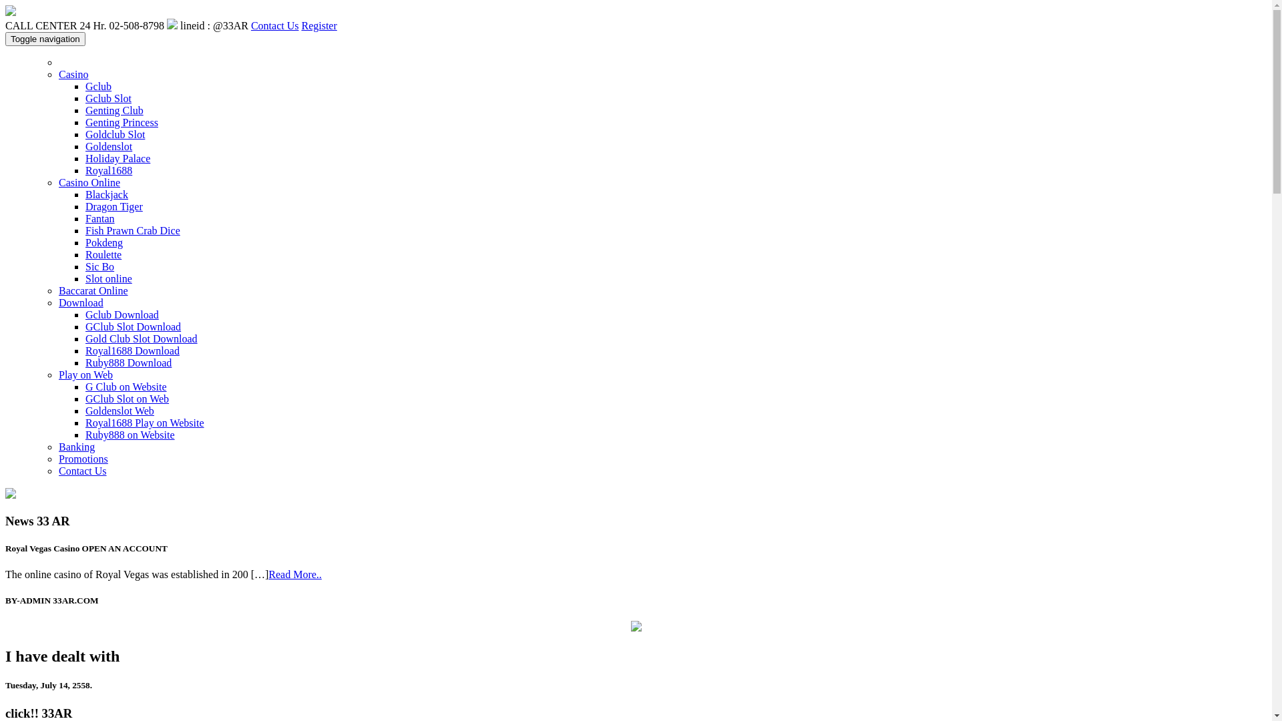 This screenshot has width=1282, height=721. Describe the element at coordinates (100, 267) in the screenshot. I see `Sic Bo` at that location.